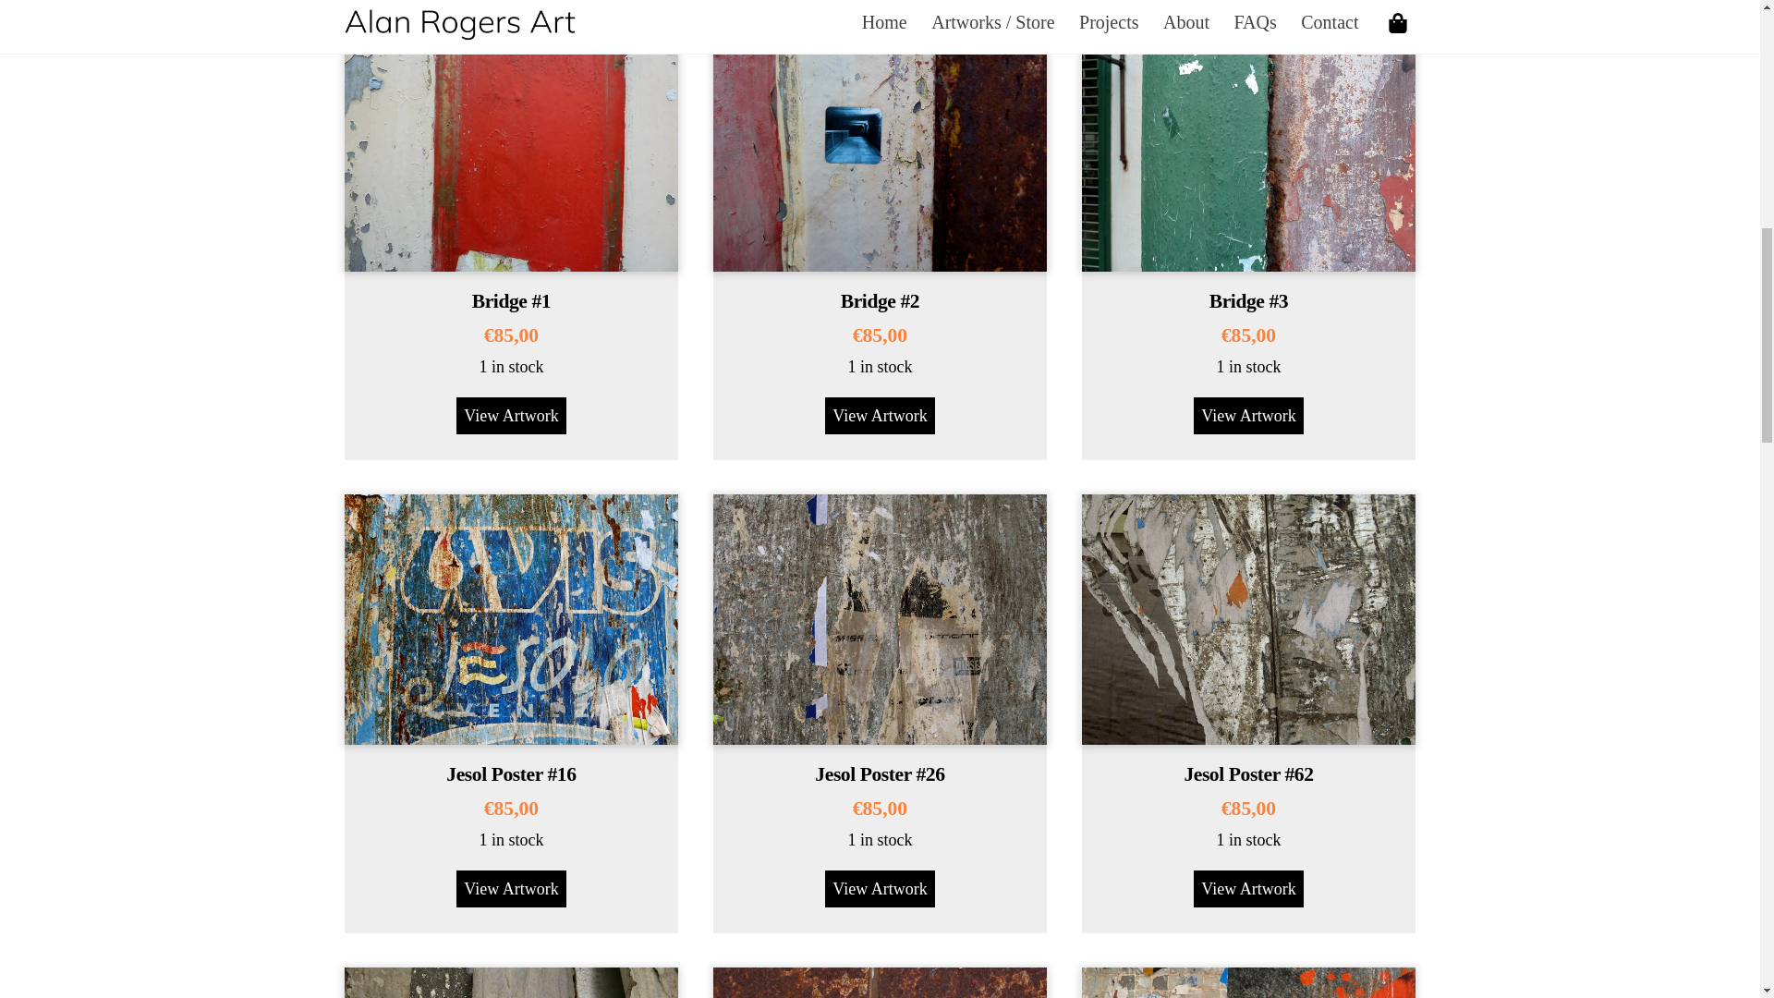 This screenshot has height=998, width=1774. What do you see at coordinates (880, 146) in the screenshot?
I see `Bridge2` at bounding box center [880, 146].